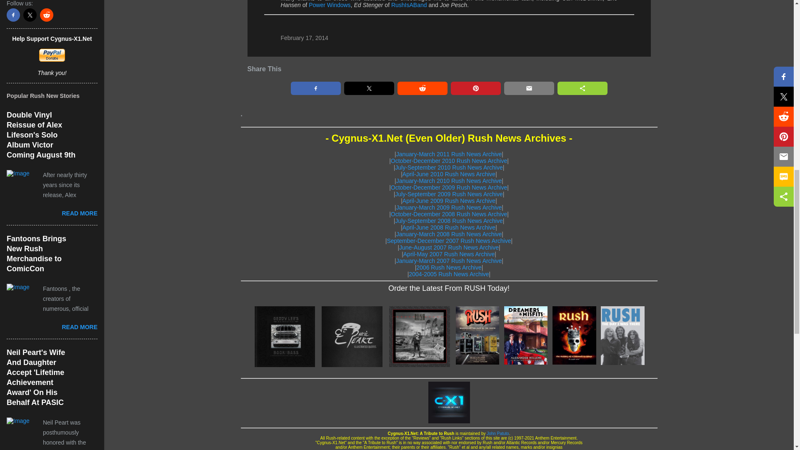 Image resolution: width=800 pixels, height=450 pixels. I want to click on January-March 2011 Rush News Archive, so click(449, 154).